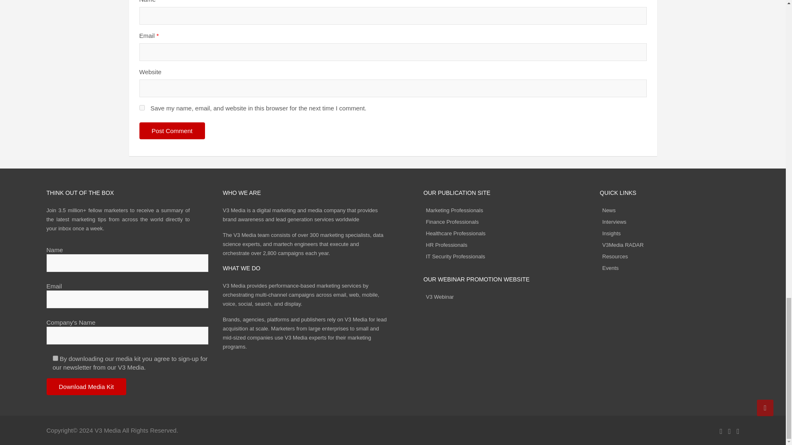 The width and height of the screenshot is (792, 445). I want to click on IT Security Professionals, so click(455, 256).